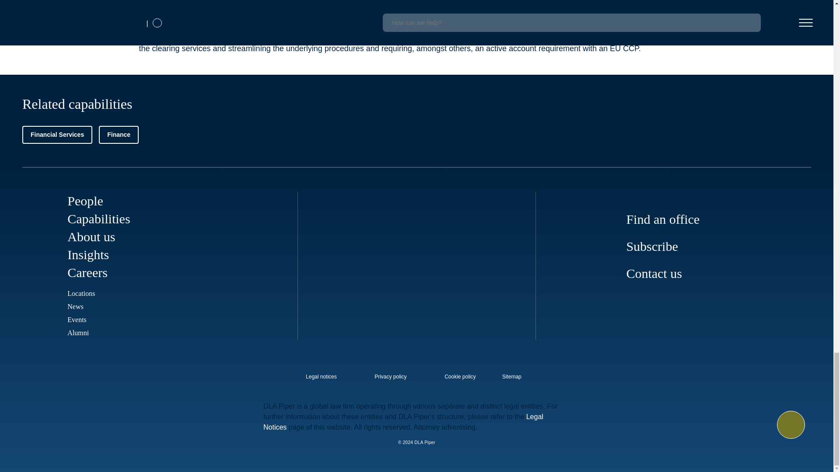 The image size is (840, 472). Describe the element at coordinates (119, 135) in the screenshot. I see `Finance` at that location.